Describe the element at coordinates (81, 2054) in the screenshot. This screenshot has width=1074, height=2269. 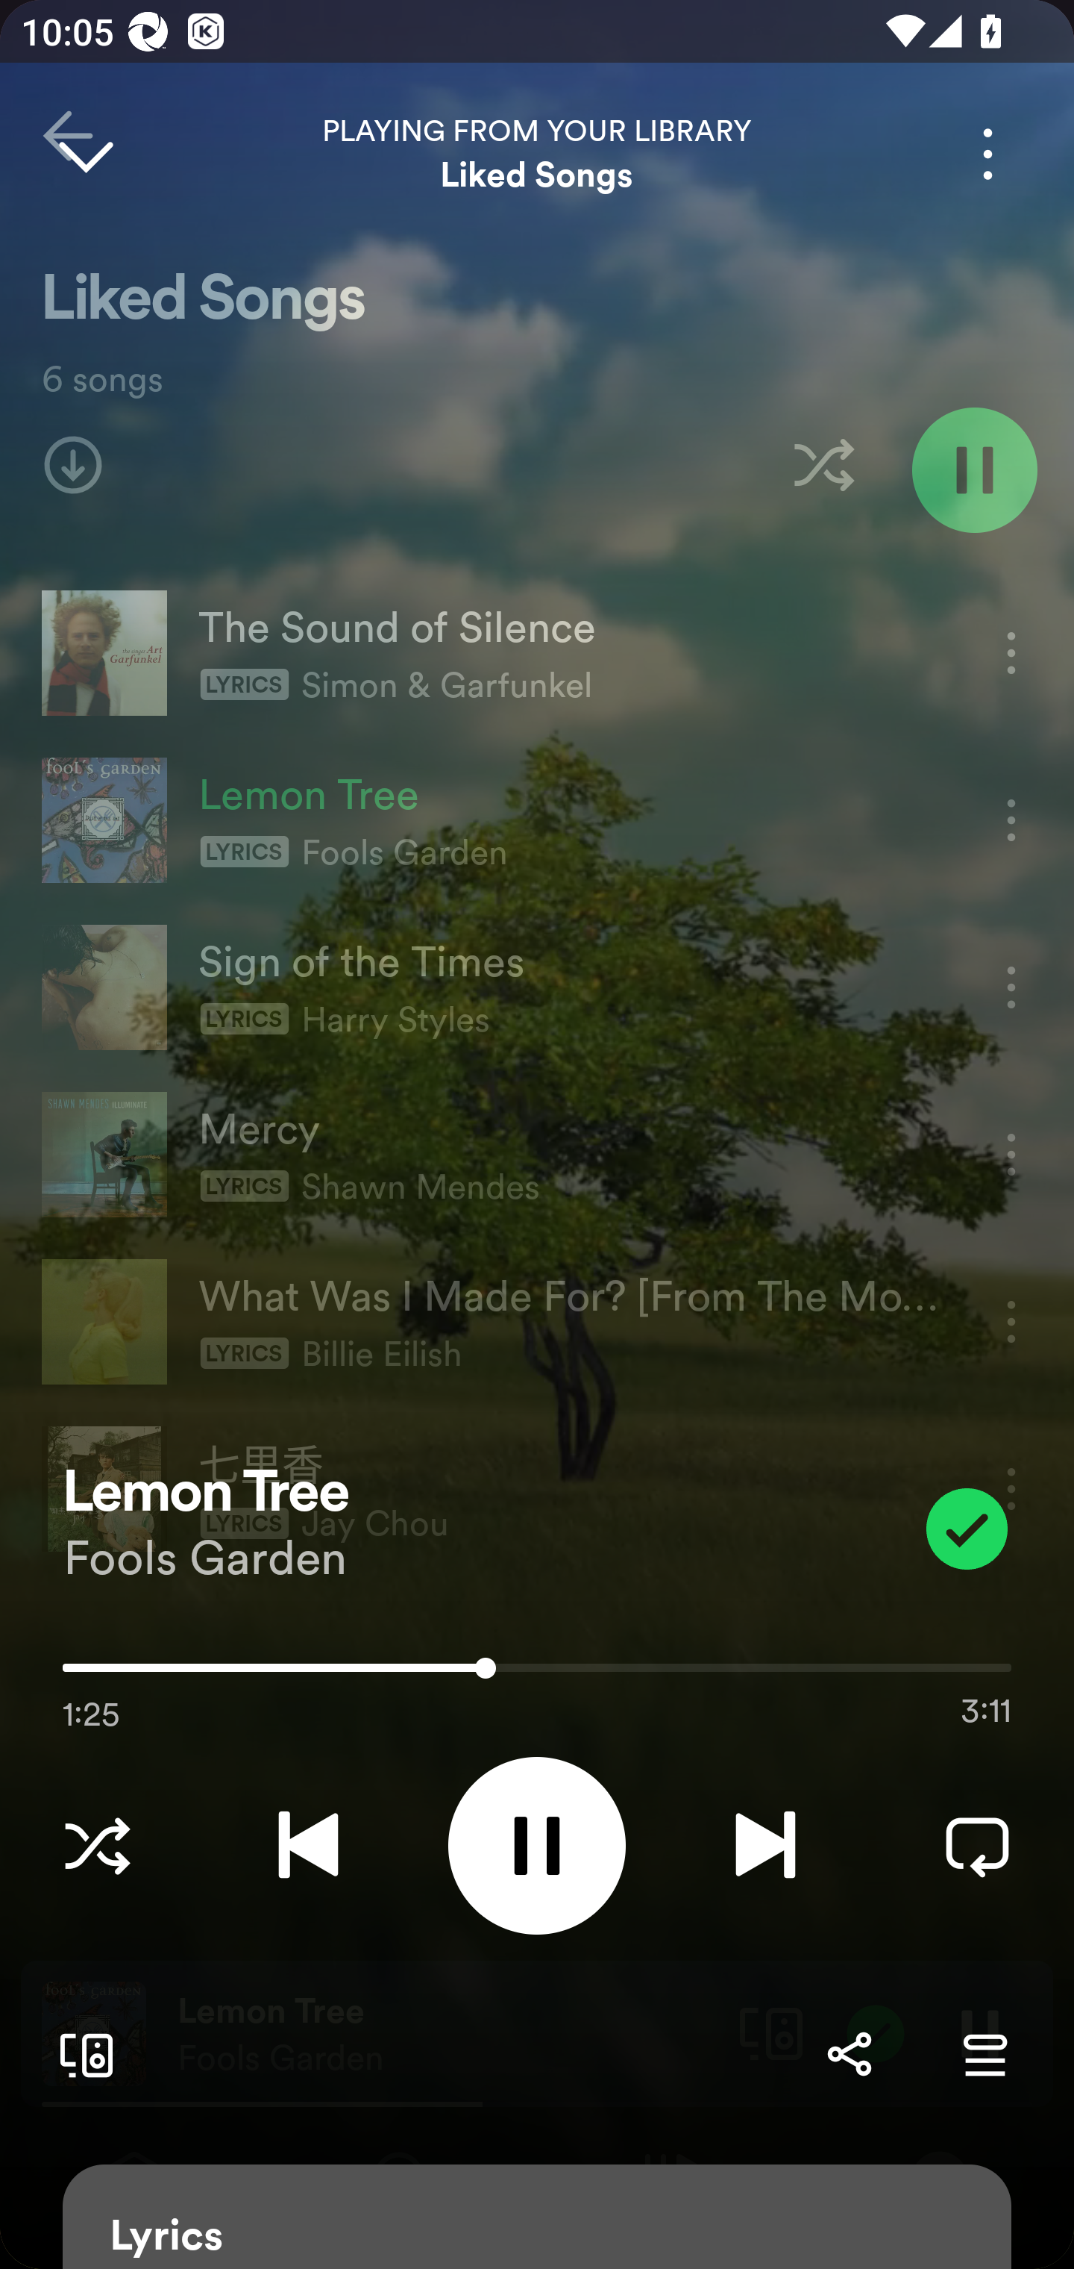
I see `Connect to a device. Opens the devices menu` at that location.